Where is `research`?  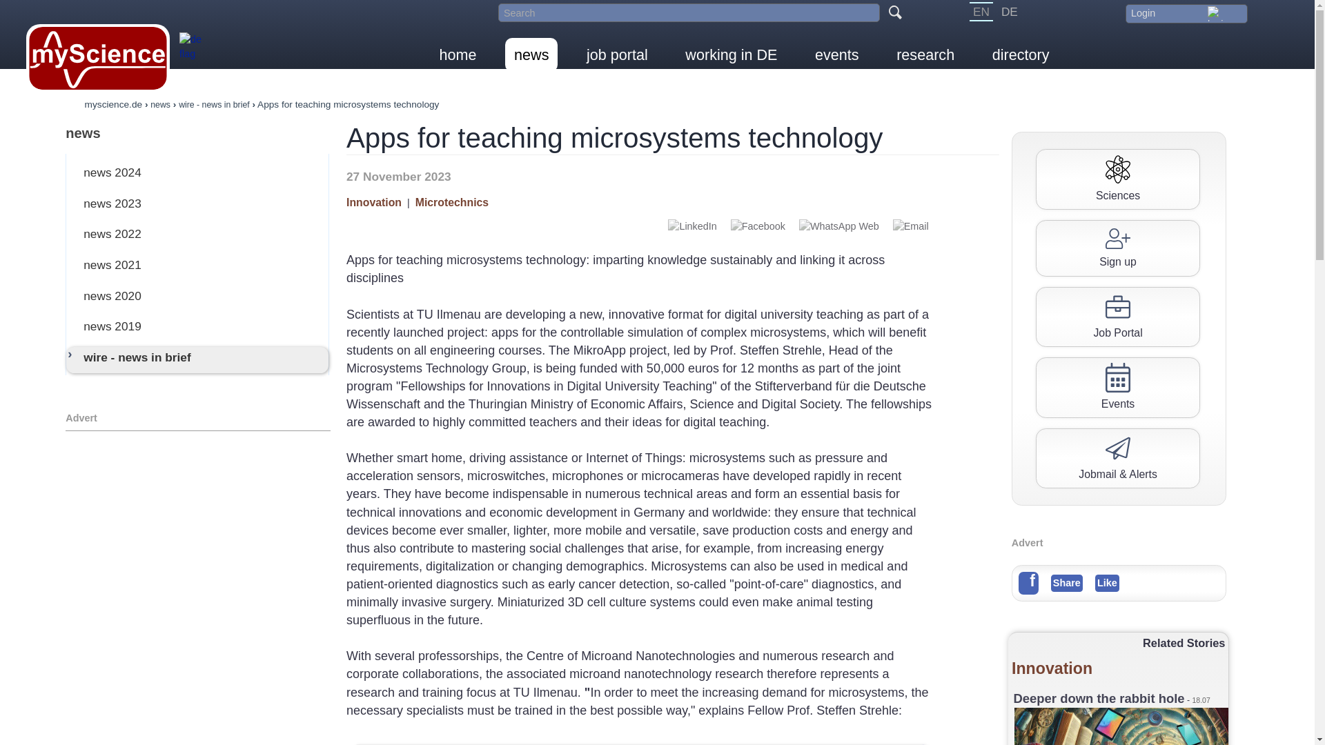 research is located at coordinates (925, 54).